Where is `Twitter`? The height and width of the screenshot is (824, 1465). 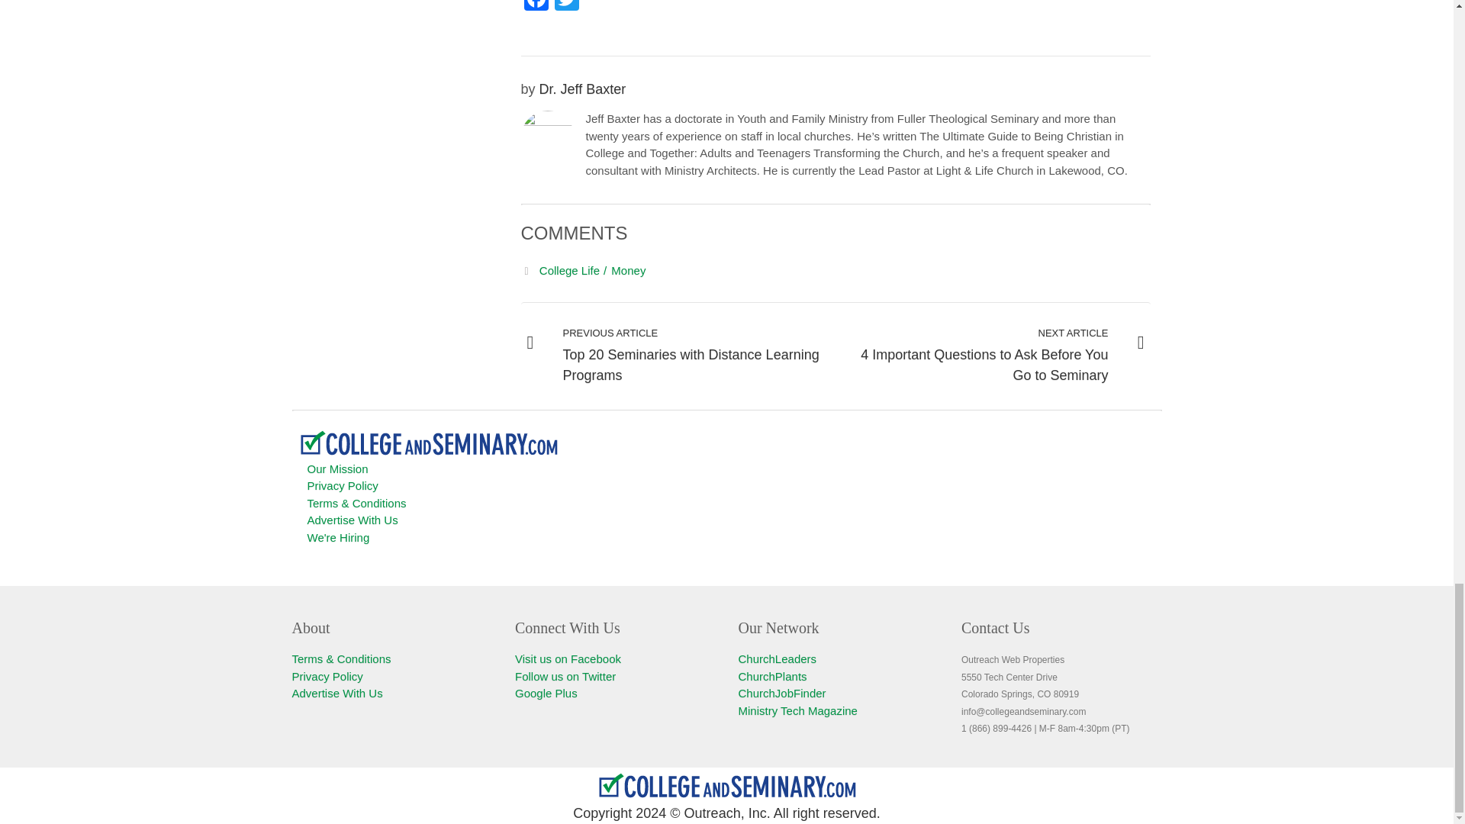
Twitter is located at coordinates (566, 11).